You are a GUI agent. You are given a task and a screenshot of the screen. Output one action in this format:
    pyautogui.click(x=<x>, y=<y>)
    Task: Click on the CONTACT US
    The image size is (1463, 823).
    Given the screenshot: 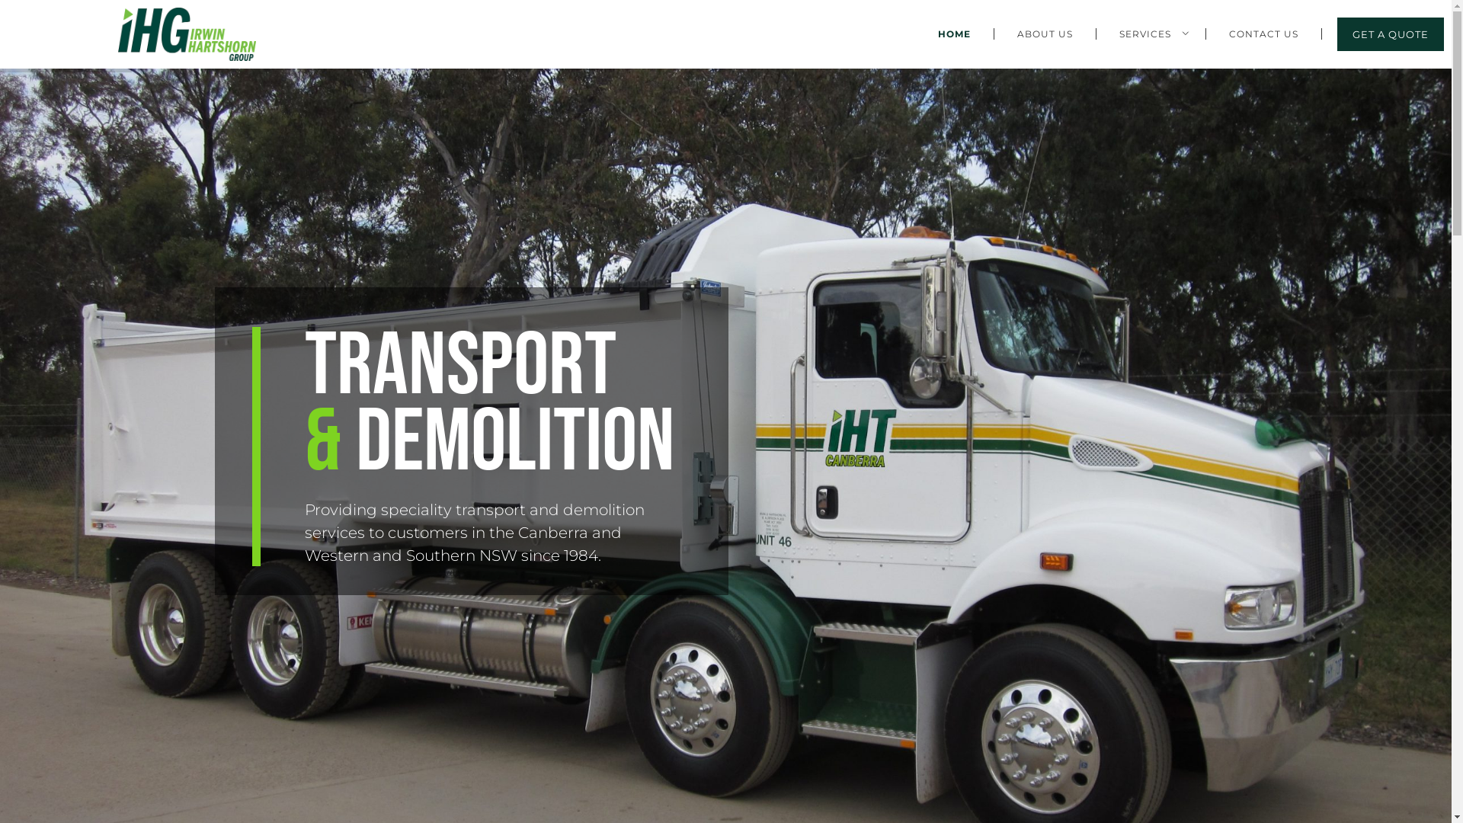 What is the action you would take?
    pyautogui.click(x=1264, y=34)
    